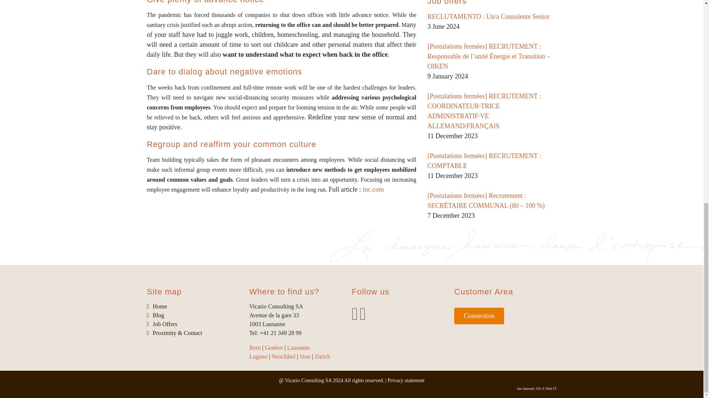  I want to click on Vicario Consulting SA, so click(308, 380).